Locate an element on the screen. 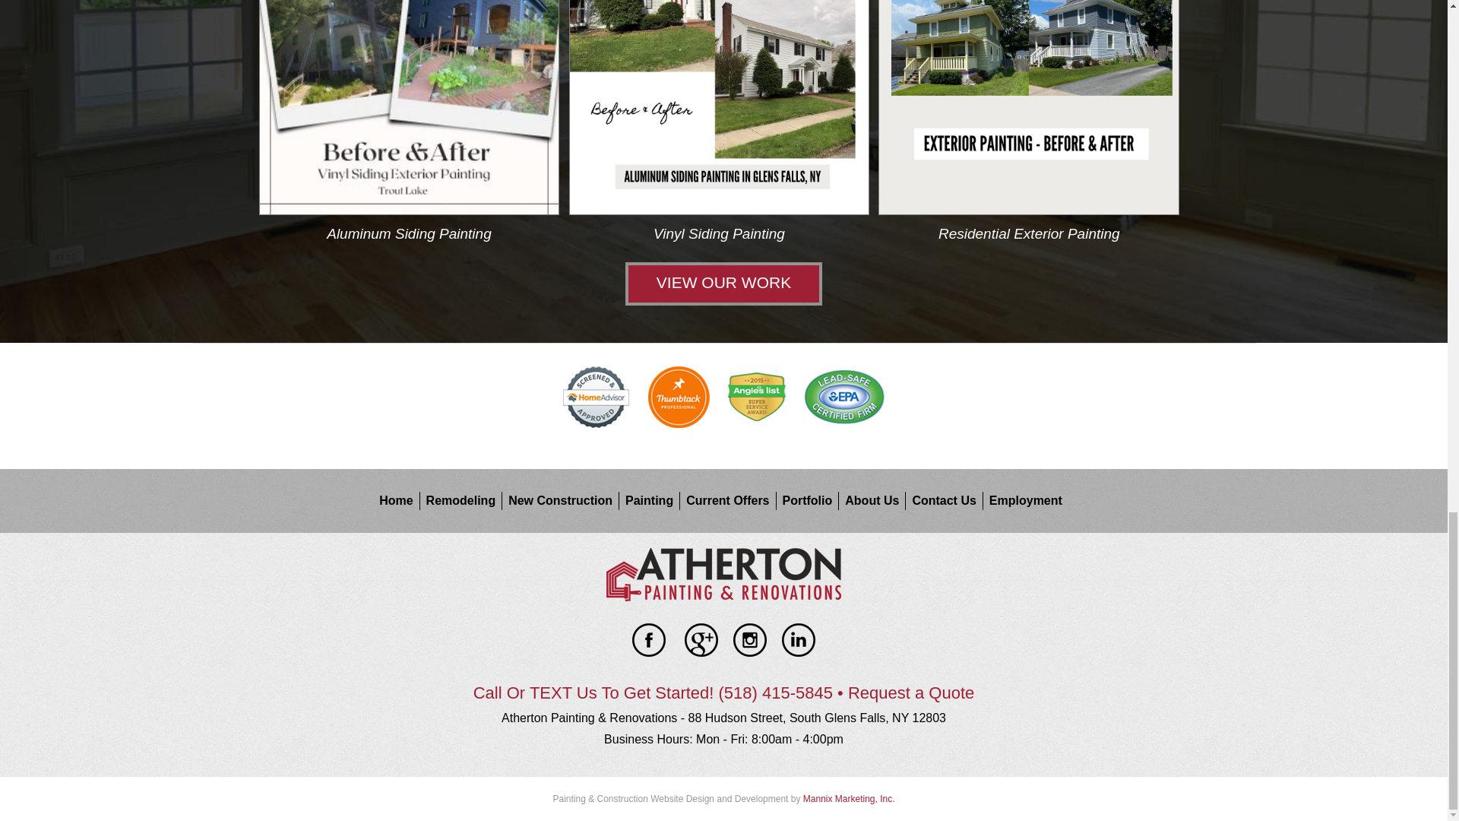 The height and width of the screenshot is (821, 1459). Painting is located at coordinates (652, 500).